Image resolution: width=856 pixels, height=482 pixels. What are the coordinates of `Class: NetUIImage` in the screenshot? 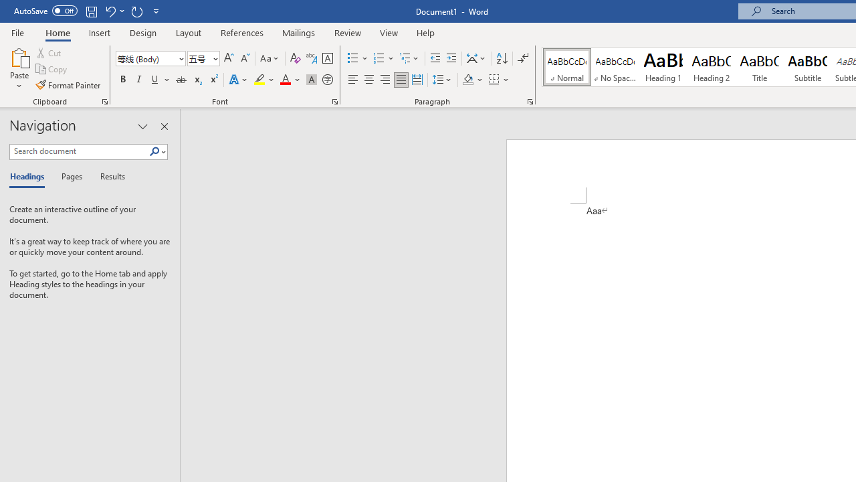 It's located at (155, 151).